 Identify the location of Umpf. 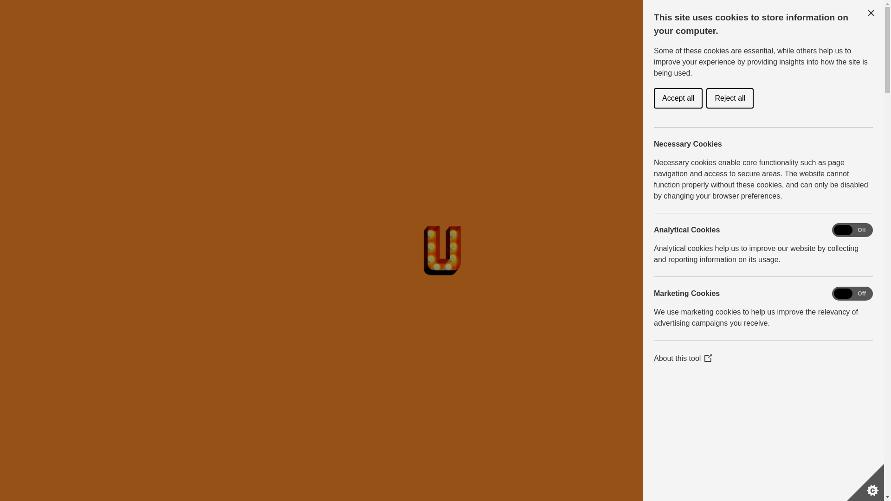
(264, 60).